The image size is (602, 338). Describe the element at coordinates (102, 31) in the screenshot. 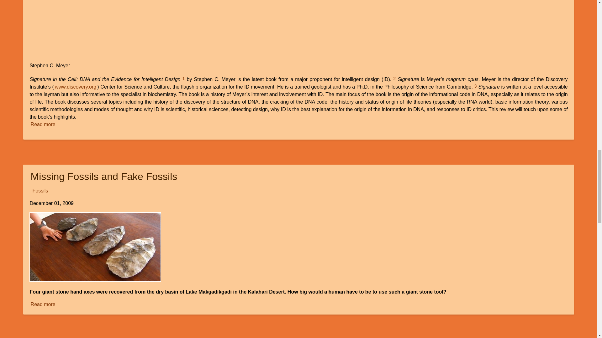

I see `Stephen C. Meyer` at that location.